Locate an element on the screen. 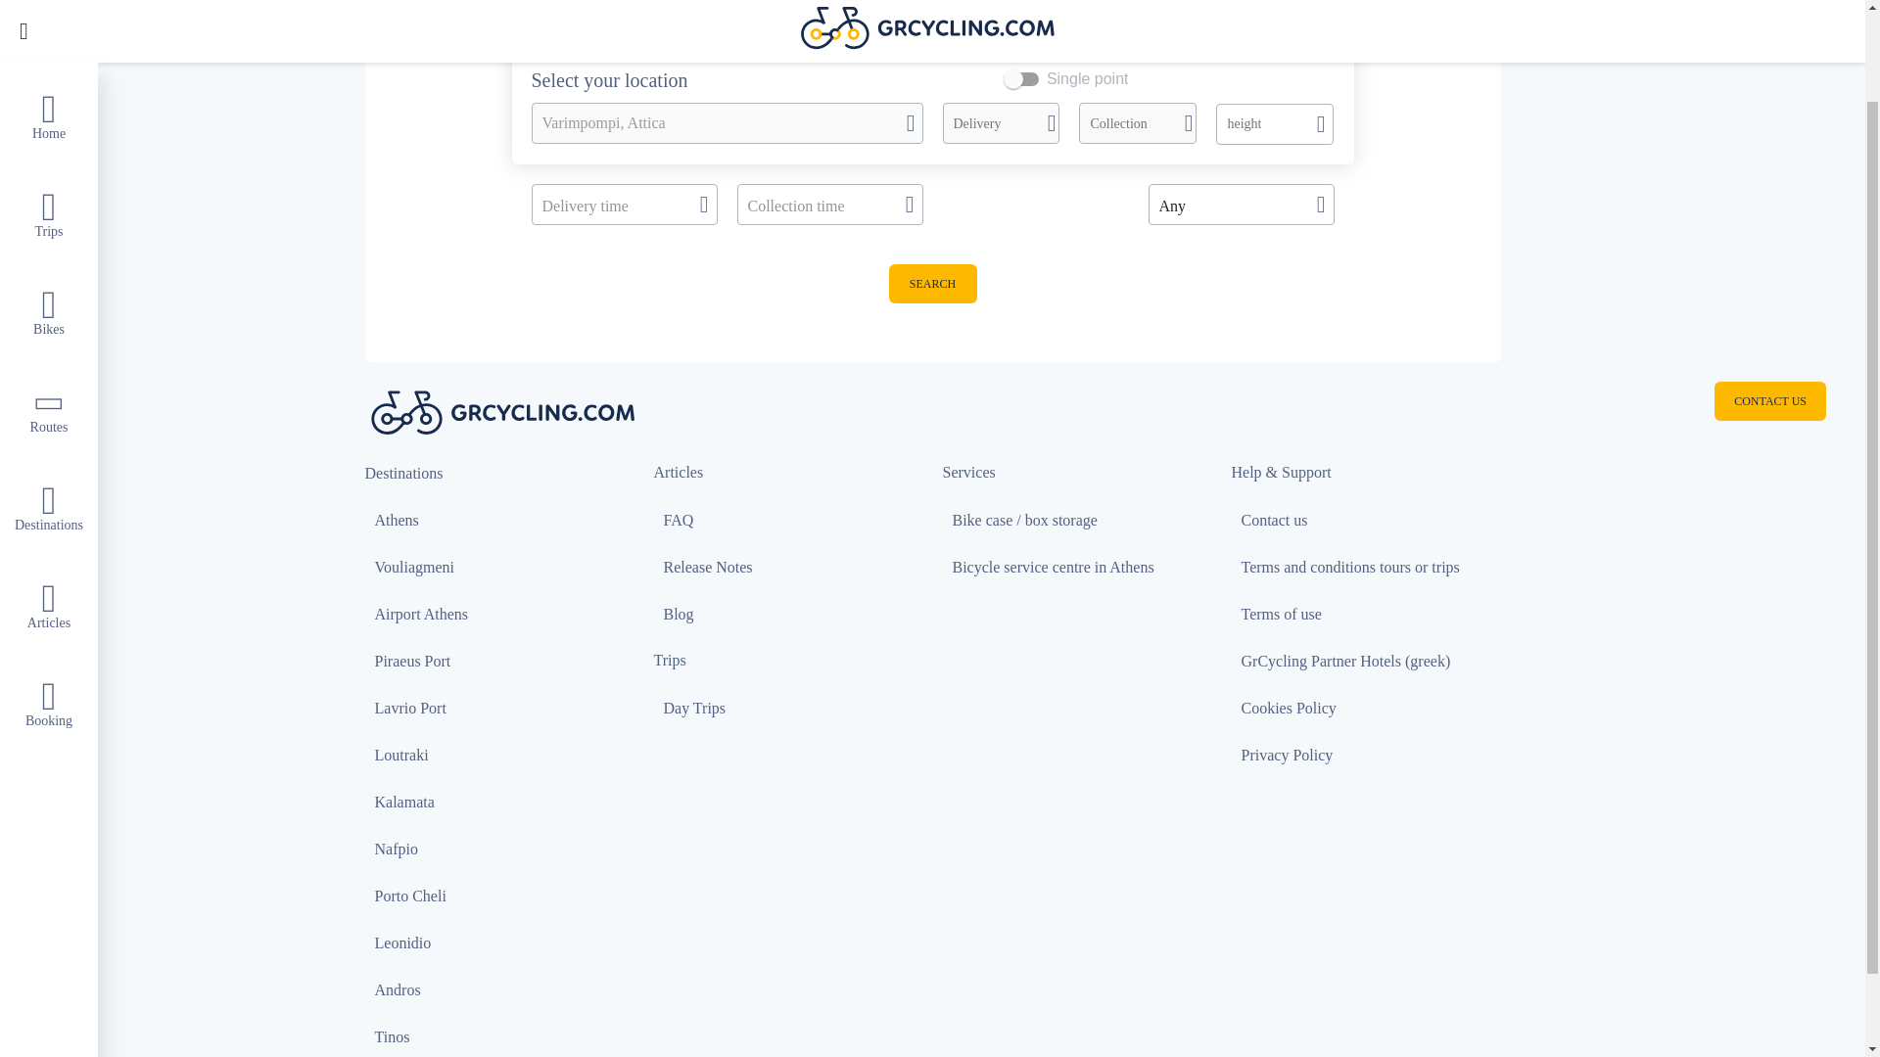  Lavrio Port is located at coordinates (503, 720).